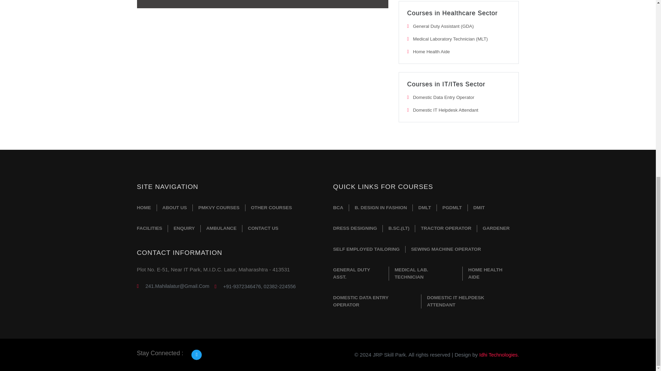 This screenshot has height=371, width=661. What do you see at coordinates (221, 228) in the screenshot?
I see `AMBULANCE` at bounding box center [221, 228].